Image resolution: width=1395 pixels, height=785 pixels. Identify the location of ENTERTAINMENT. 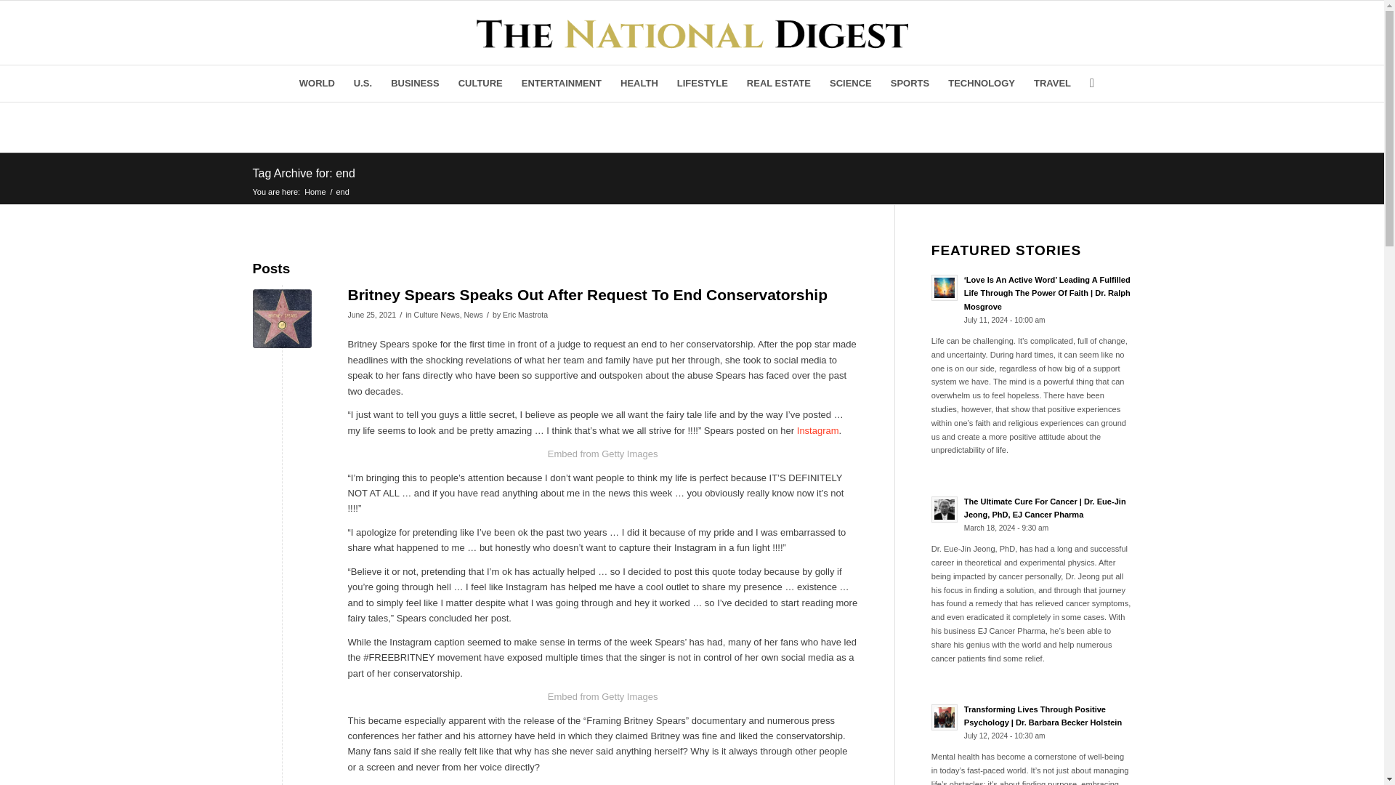
(561, 83).